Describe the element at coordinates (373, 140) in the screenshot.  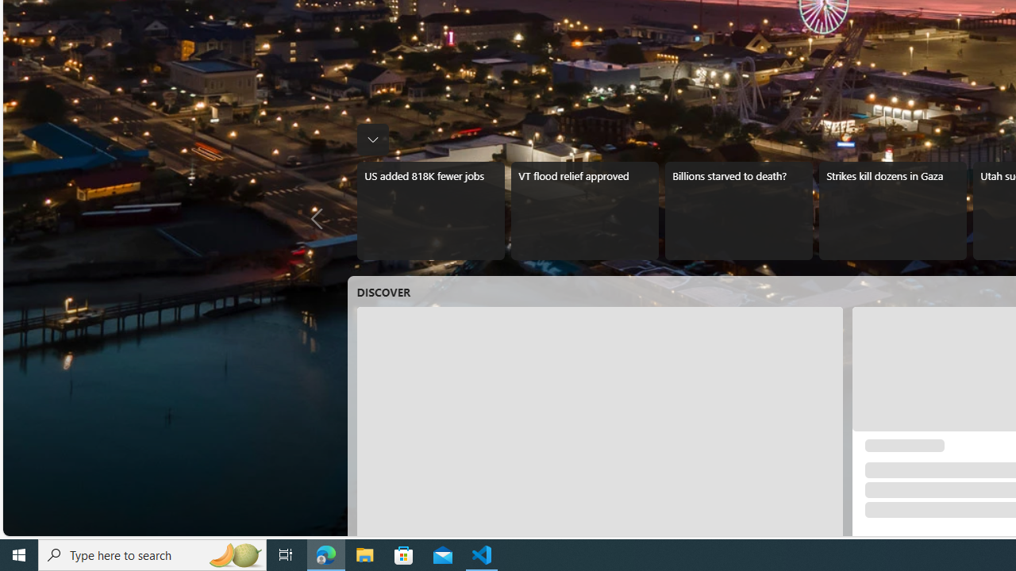
I see `The taskbar was expanded. Press to collapse taskbar` at that location.